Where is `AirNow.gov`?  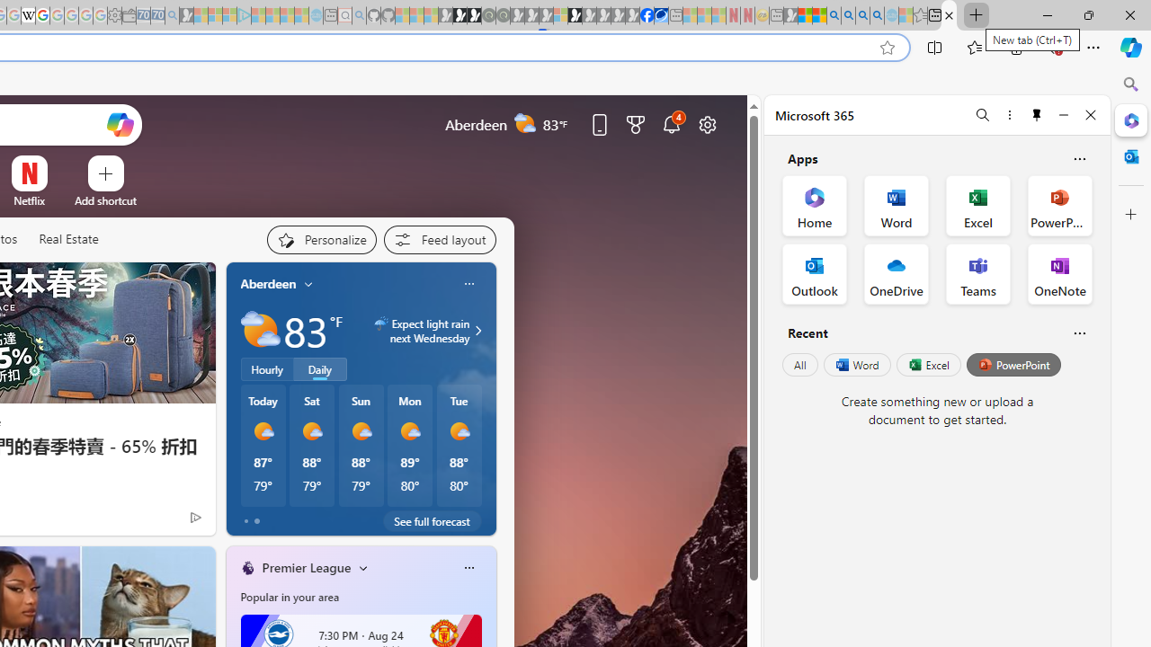 AirNow.gov is located at coordinates (662, 16).